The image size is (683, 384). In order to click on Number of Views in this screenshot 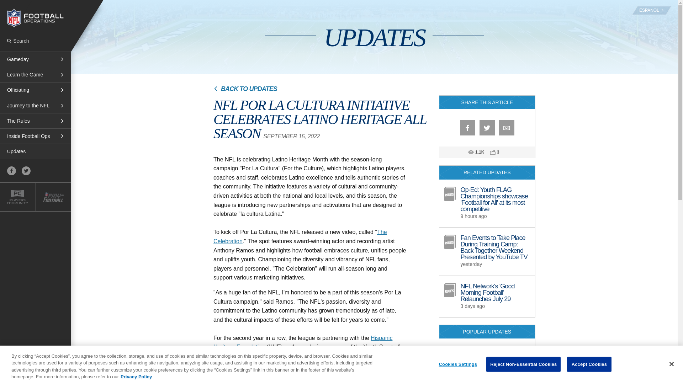, I will do `click(480, 152)`.